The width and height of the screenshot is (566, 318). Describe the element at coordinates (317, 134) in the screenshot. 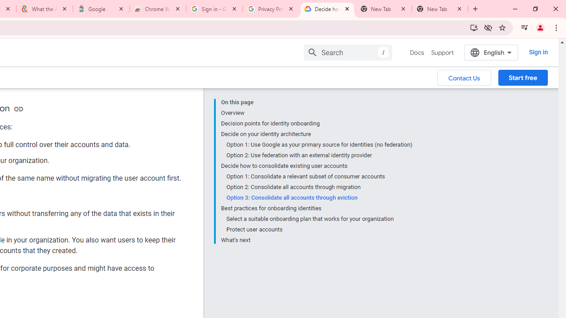

I see `Decide on your identity architecture` at that location.